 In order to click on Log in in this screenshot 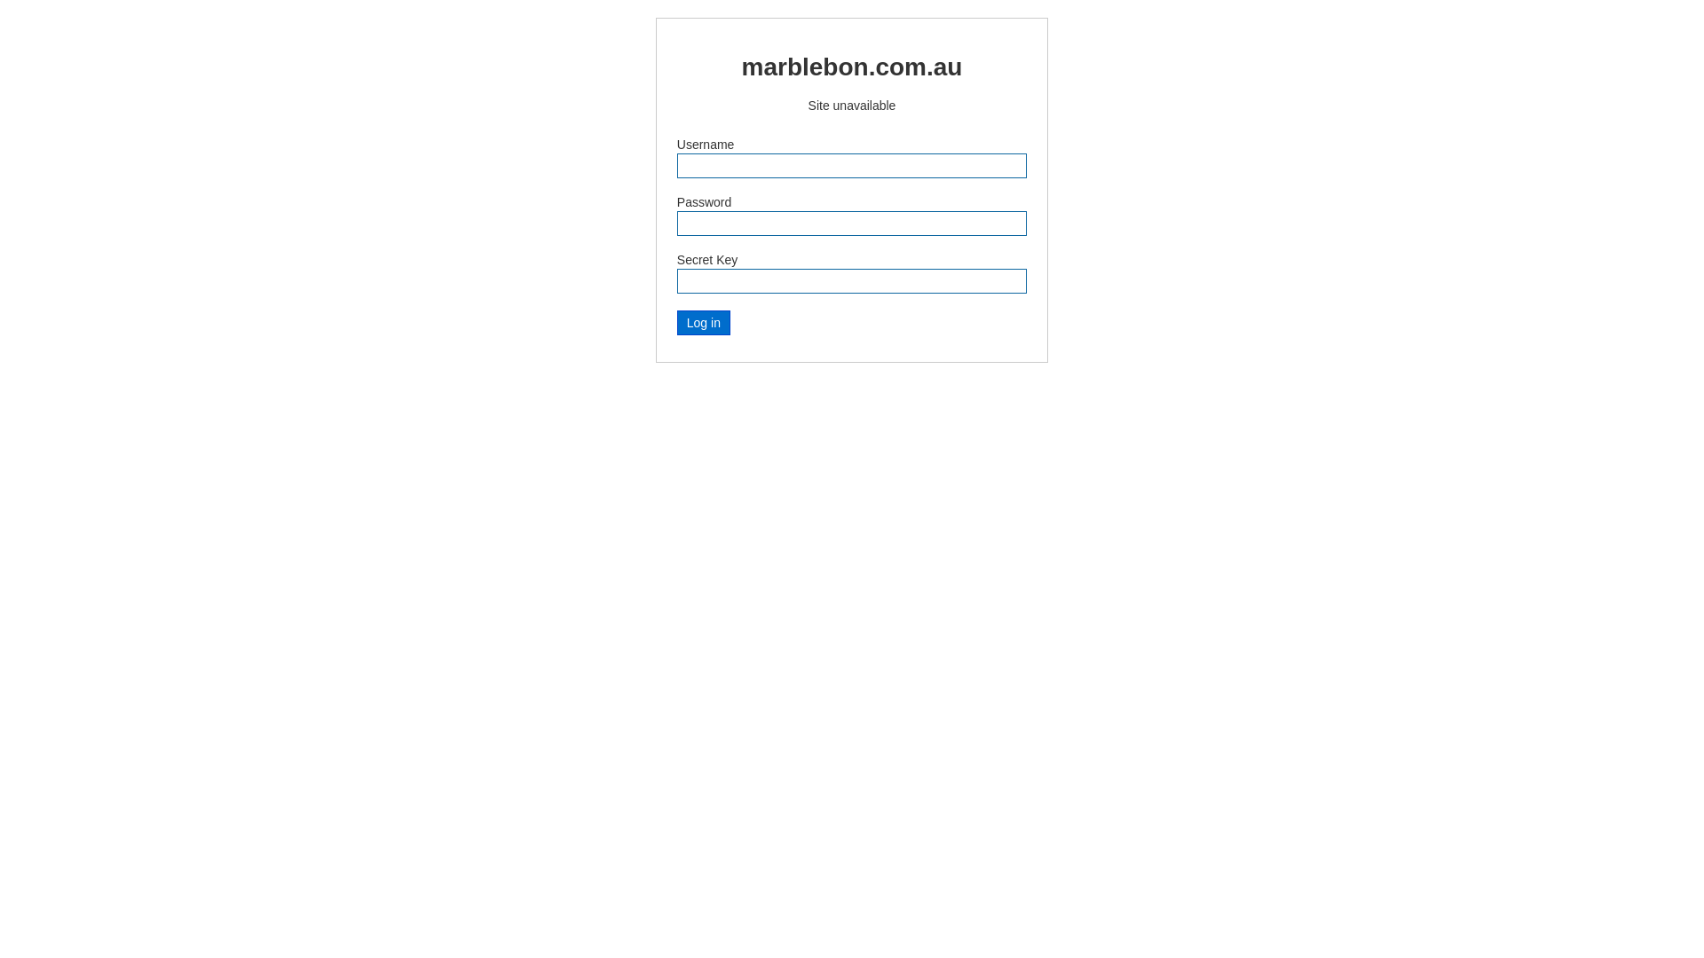, I will do `click(704, 323)`.